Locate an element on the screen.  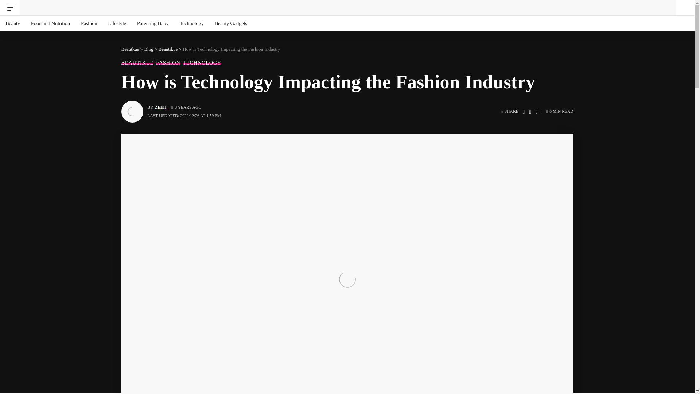
Beauty Gadgets is located at coordinates (230, 23).